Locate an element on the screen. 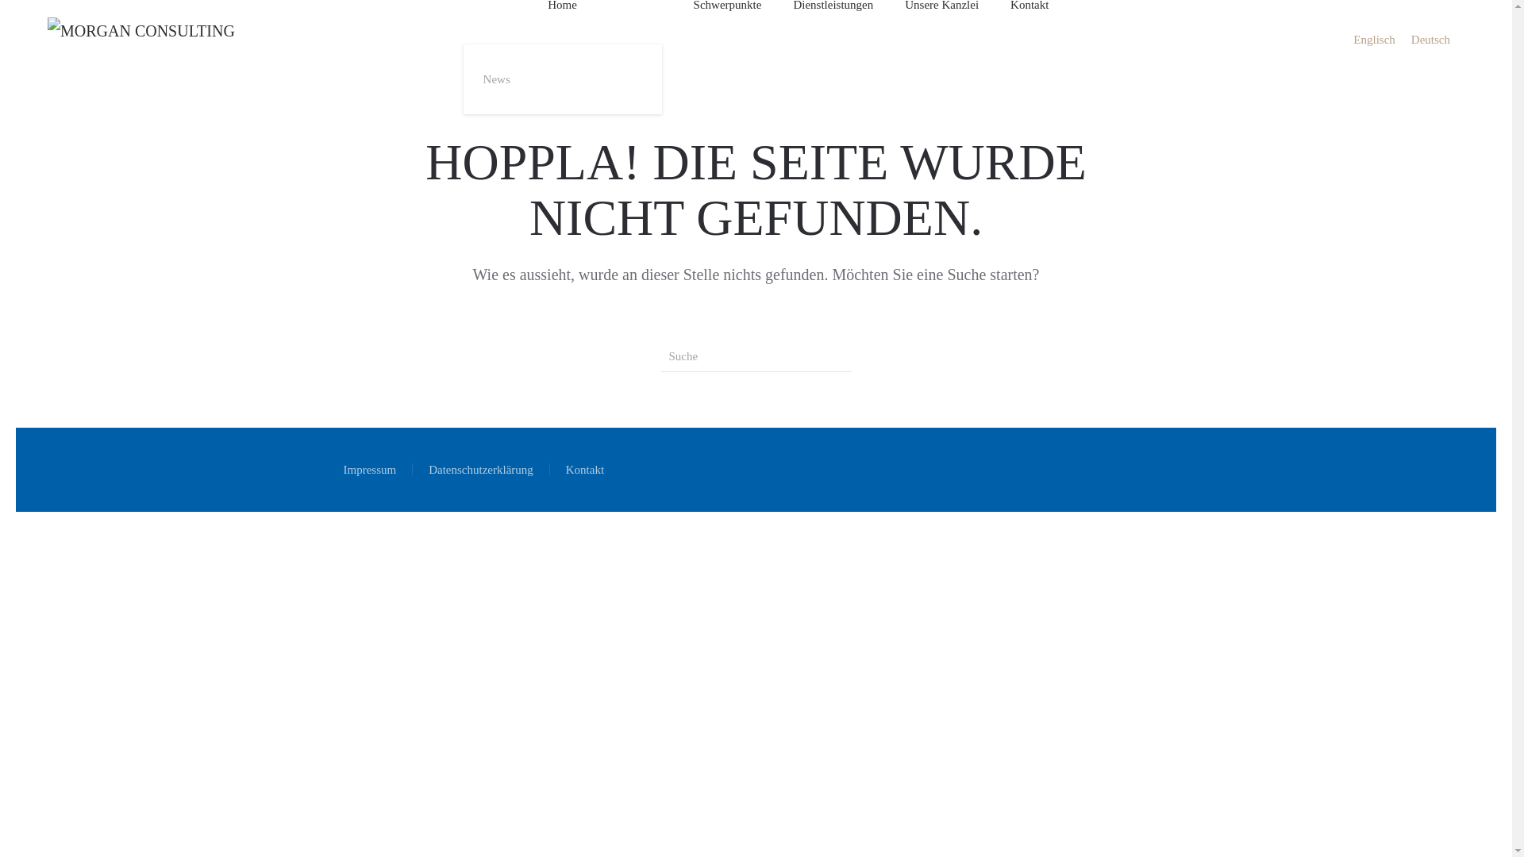 This screenshot has height=857, width=1524. Kontakt is located at coordinates (585, 470).